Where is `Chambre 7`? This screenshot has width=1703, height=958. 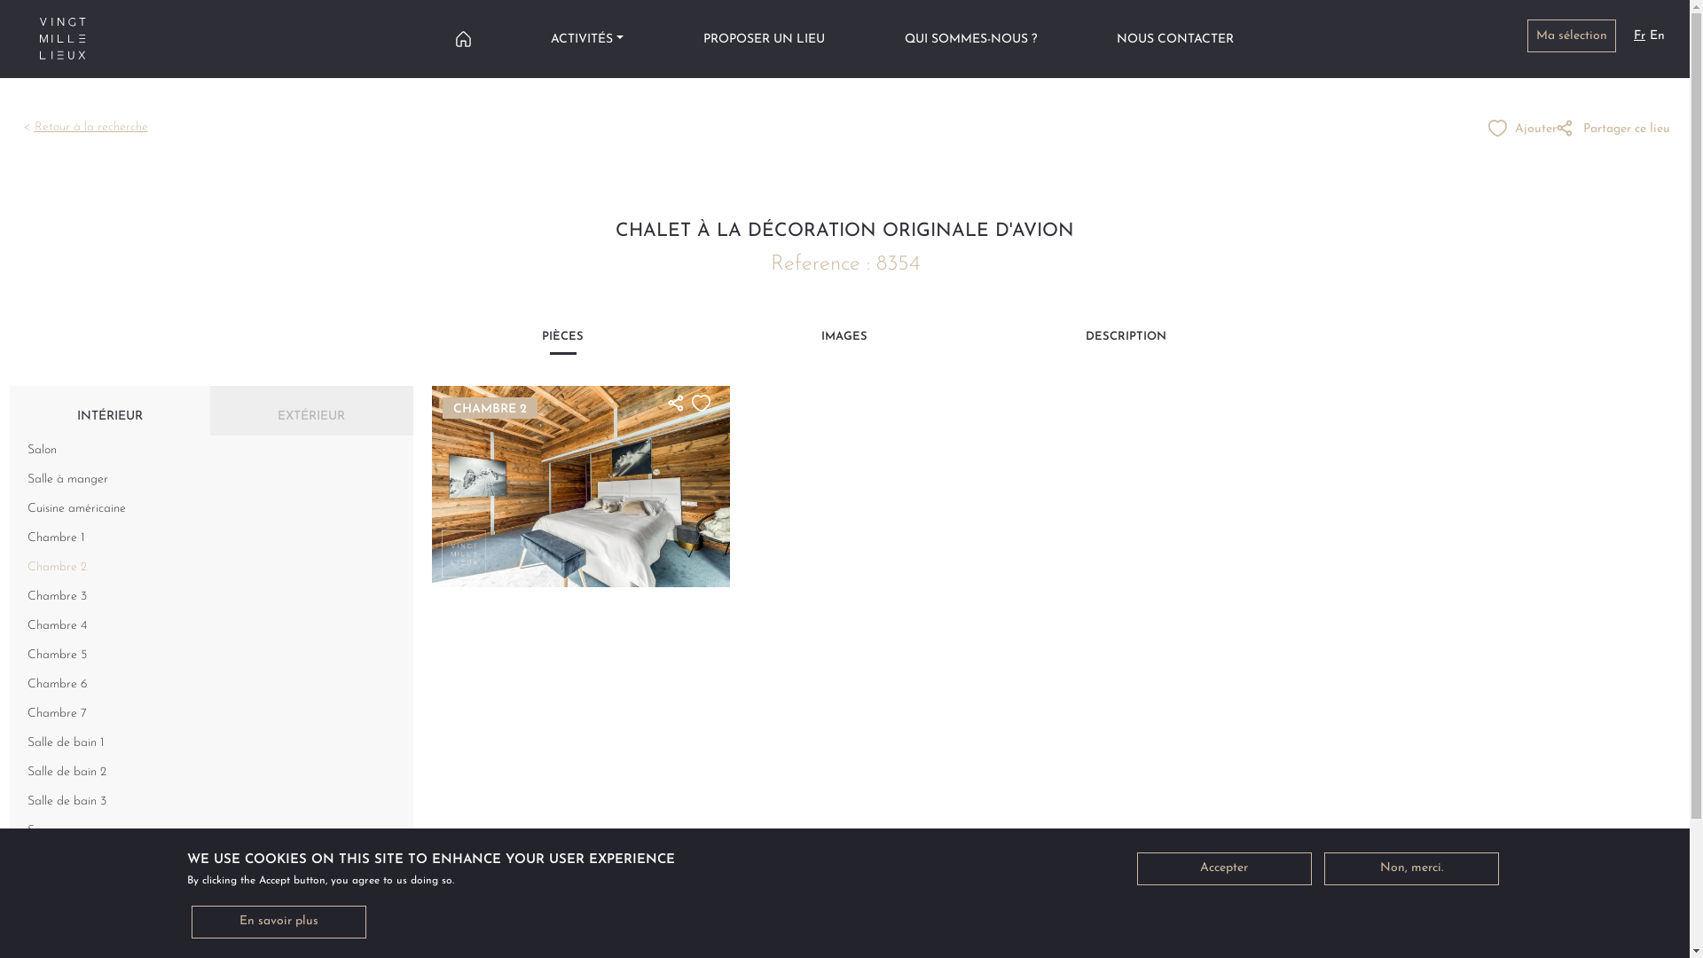 Chambre 7 is located at coordinates (211, 713).